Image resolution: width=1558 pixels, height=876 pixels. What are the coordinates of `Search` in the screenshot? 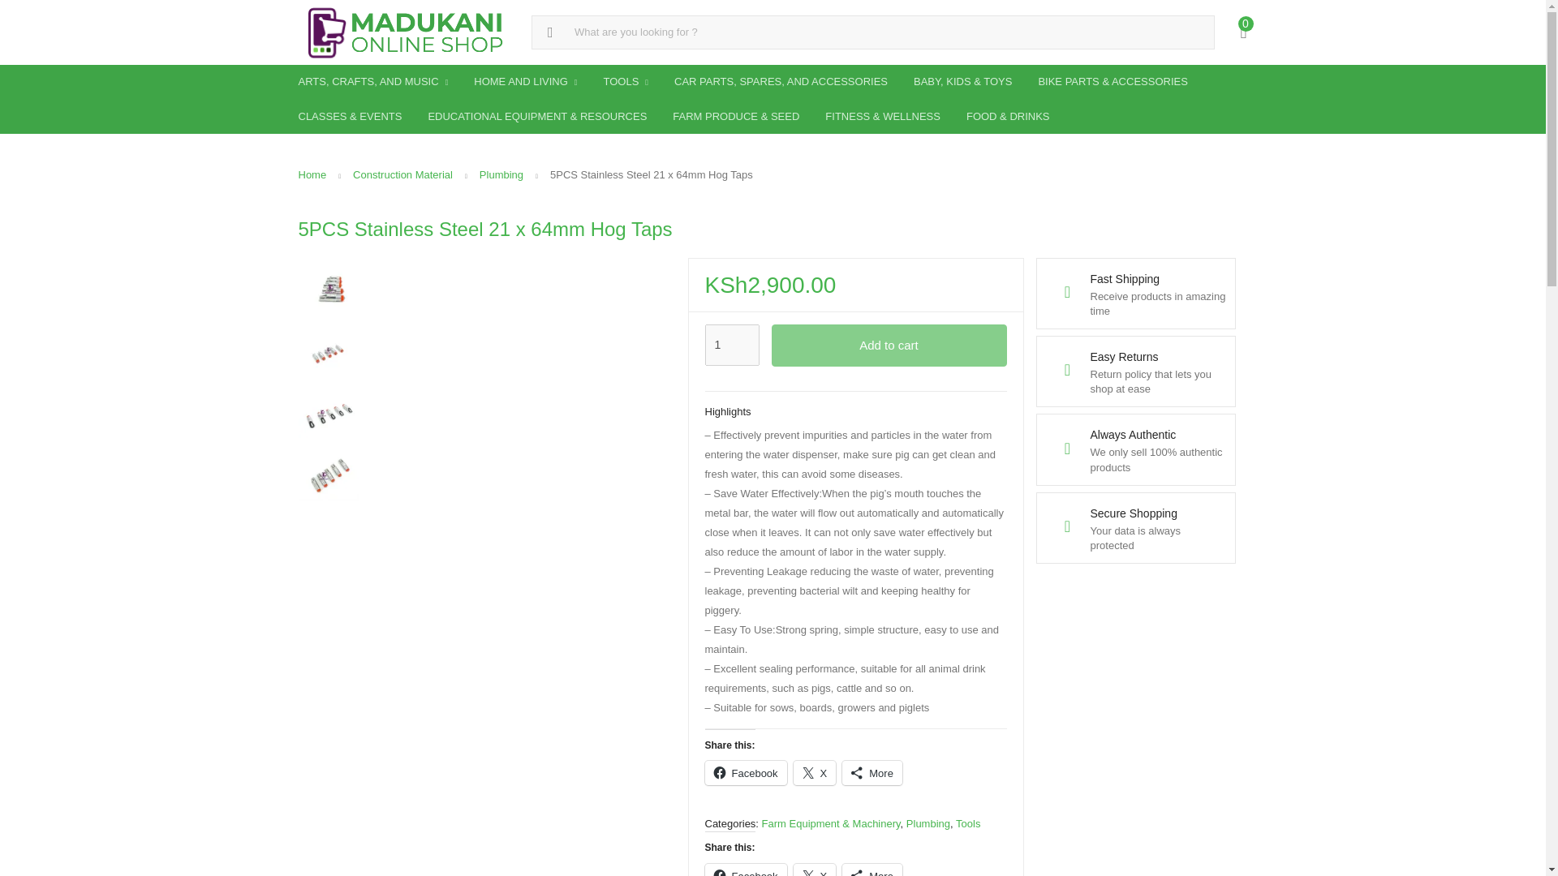 It's located at (19, 13).